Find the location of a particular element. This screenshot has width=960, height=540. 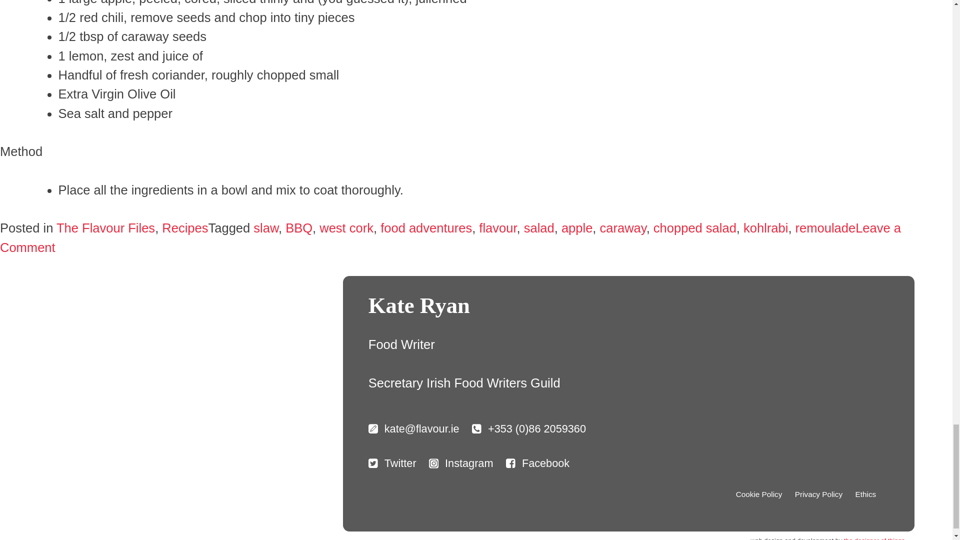

salad is located at coordinates (539, 227).